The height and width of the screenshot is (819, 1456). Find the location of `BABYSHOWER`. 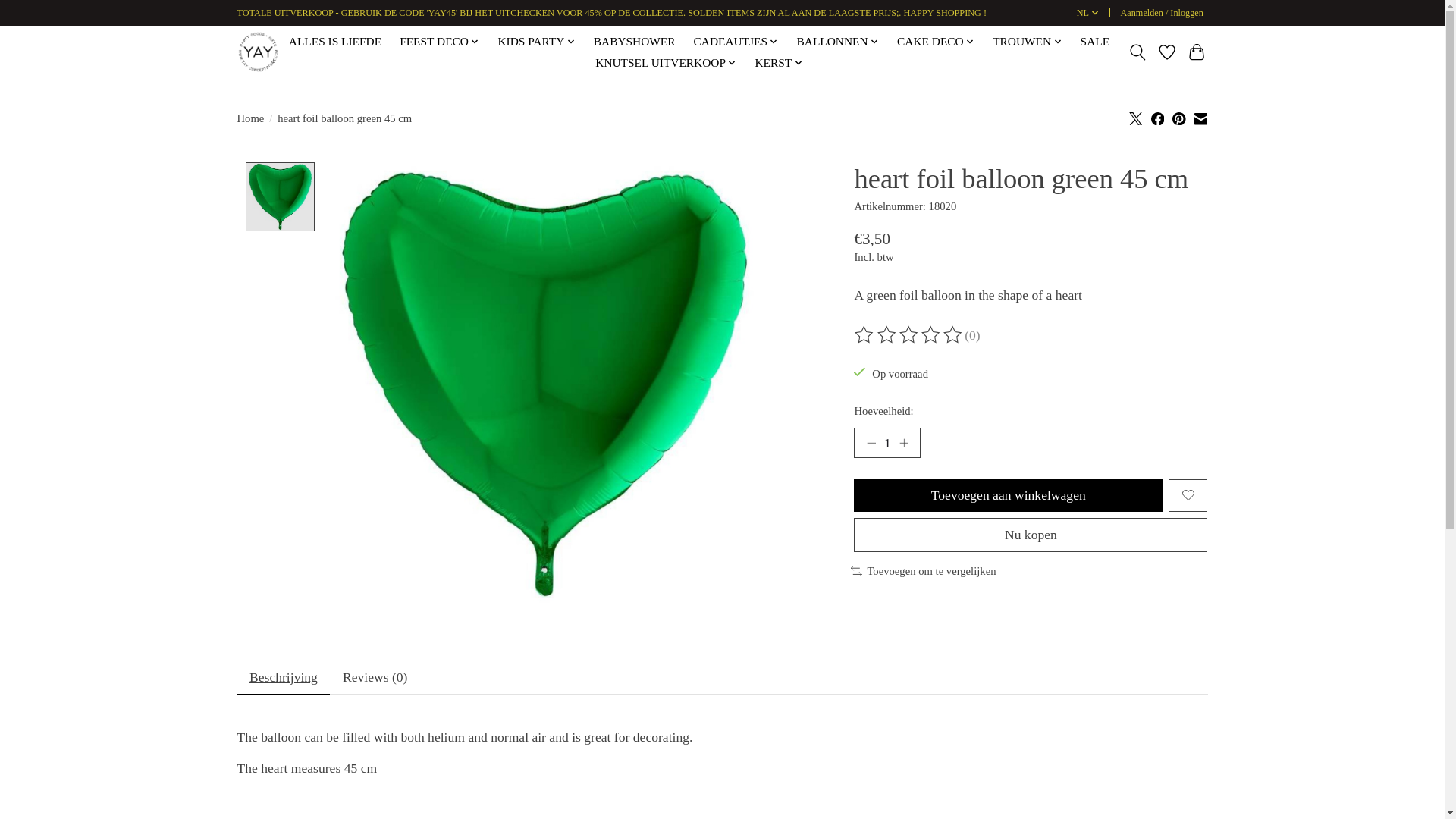

BABYSHOWER is located at coordinates (634, 42).